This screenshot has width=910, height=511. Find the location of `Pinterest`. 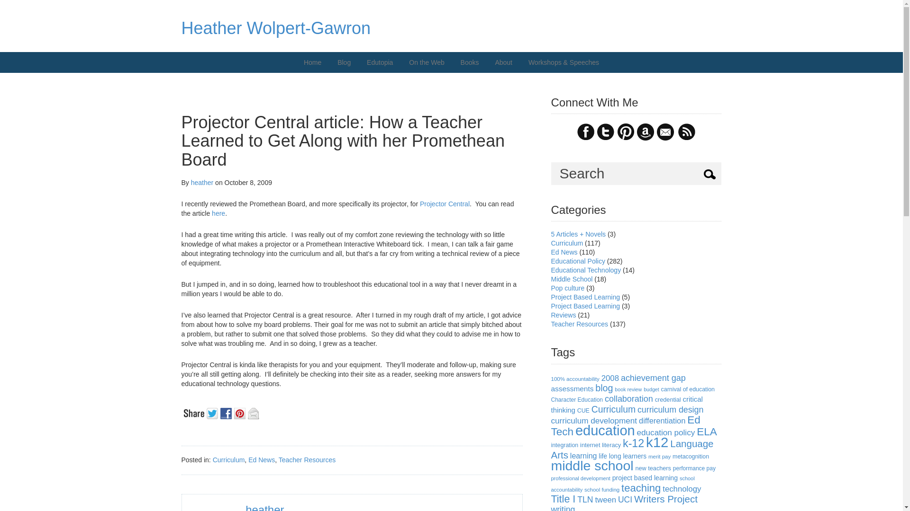

Pinterest is located at coordinates (241, 412).